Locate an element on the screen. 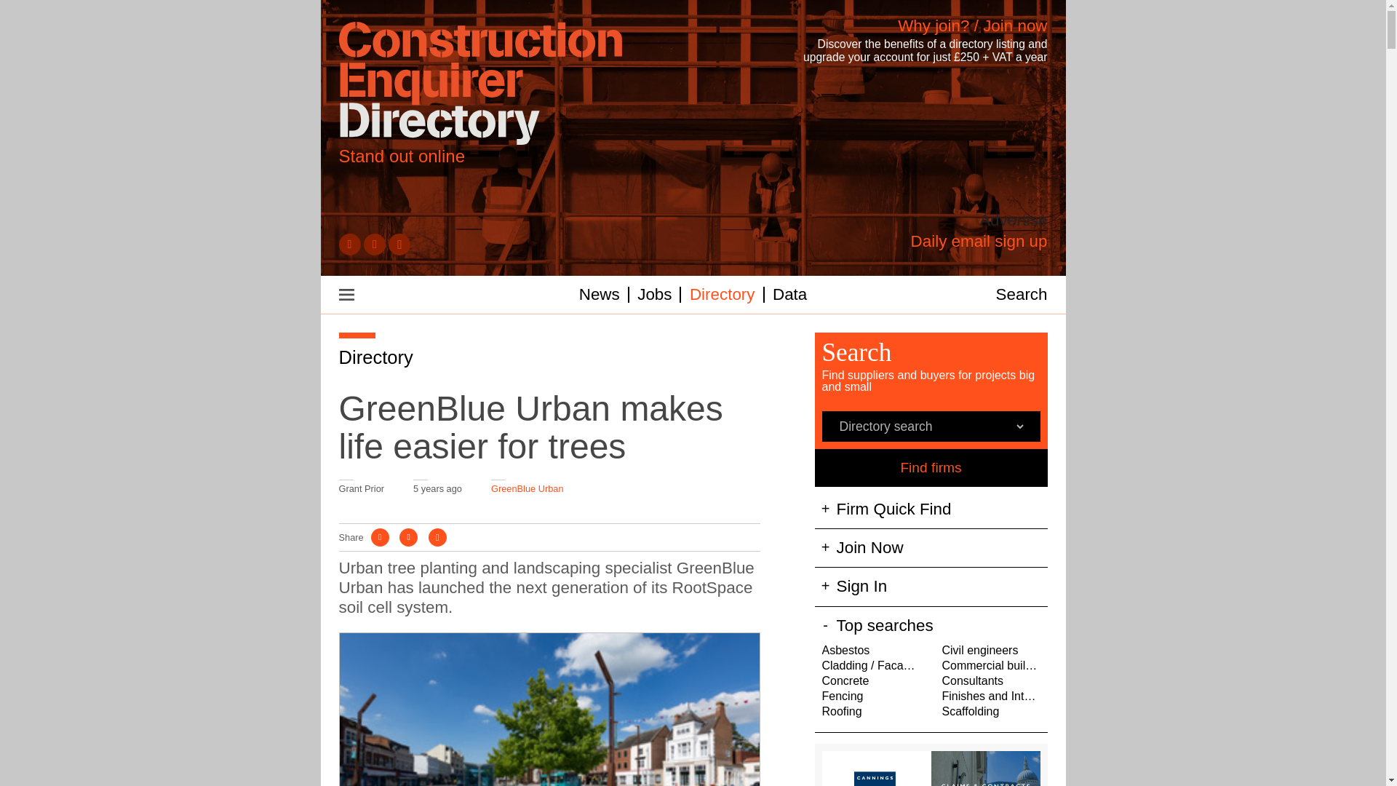  Daily email sign up is located at coordinates (979, 241).